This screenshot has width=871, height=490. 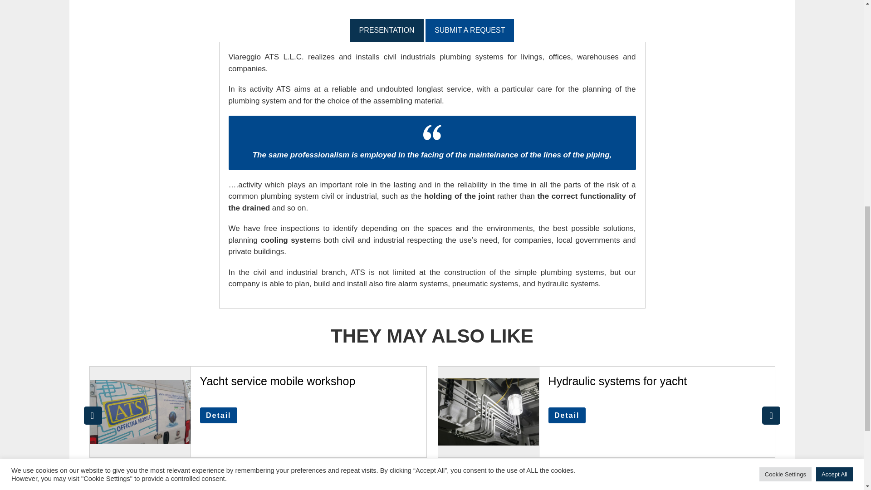 What do you see at coordinates (470, 30) in the screenshot?
I see `SUBMIT A REQUEST` at bounding box center [470, 30].